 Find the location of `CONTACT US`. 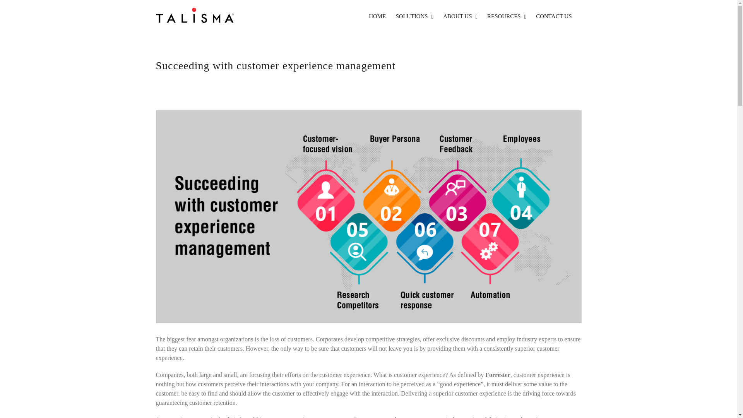

CONTACT US is located at coordinates (553, 16).